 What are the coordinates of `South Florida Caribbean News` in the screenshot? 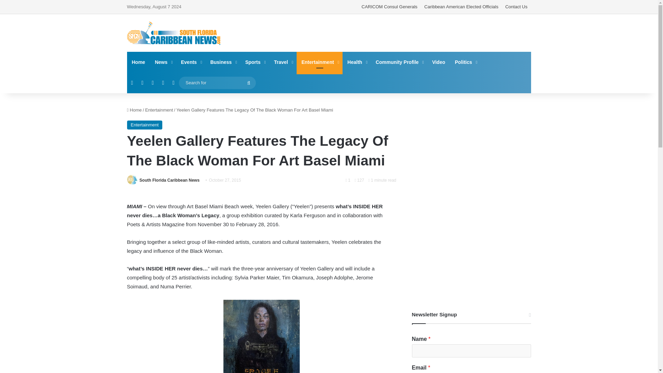 It's located at (169, 180).